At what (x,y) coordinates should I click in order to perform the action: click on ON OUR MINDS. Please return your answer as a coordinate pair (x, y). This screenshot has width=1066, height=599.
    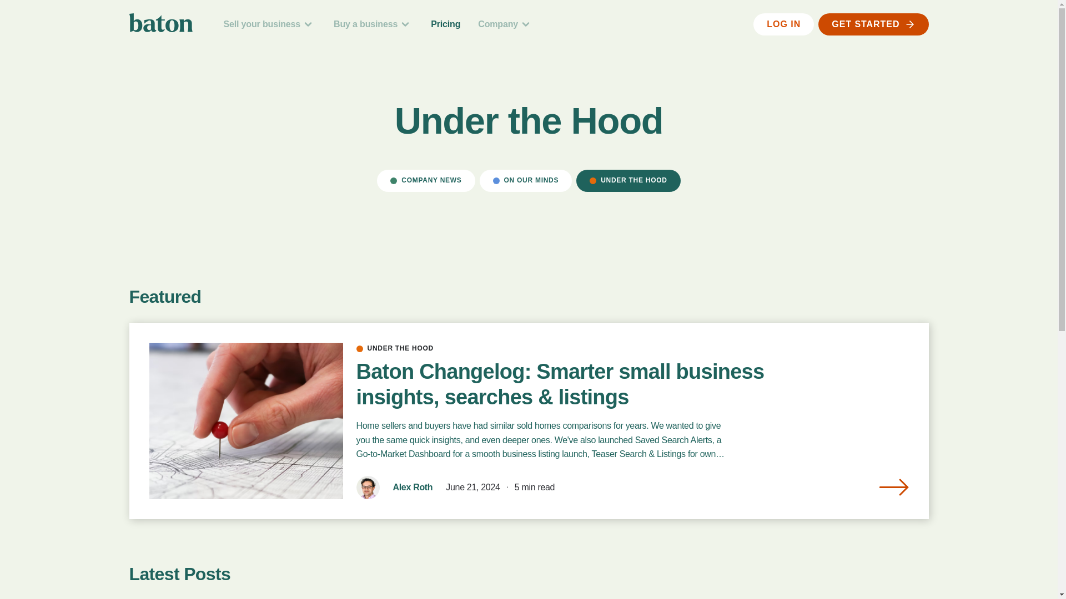
    Looking at the image, I should click on (526, 180).